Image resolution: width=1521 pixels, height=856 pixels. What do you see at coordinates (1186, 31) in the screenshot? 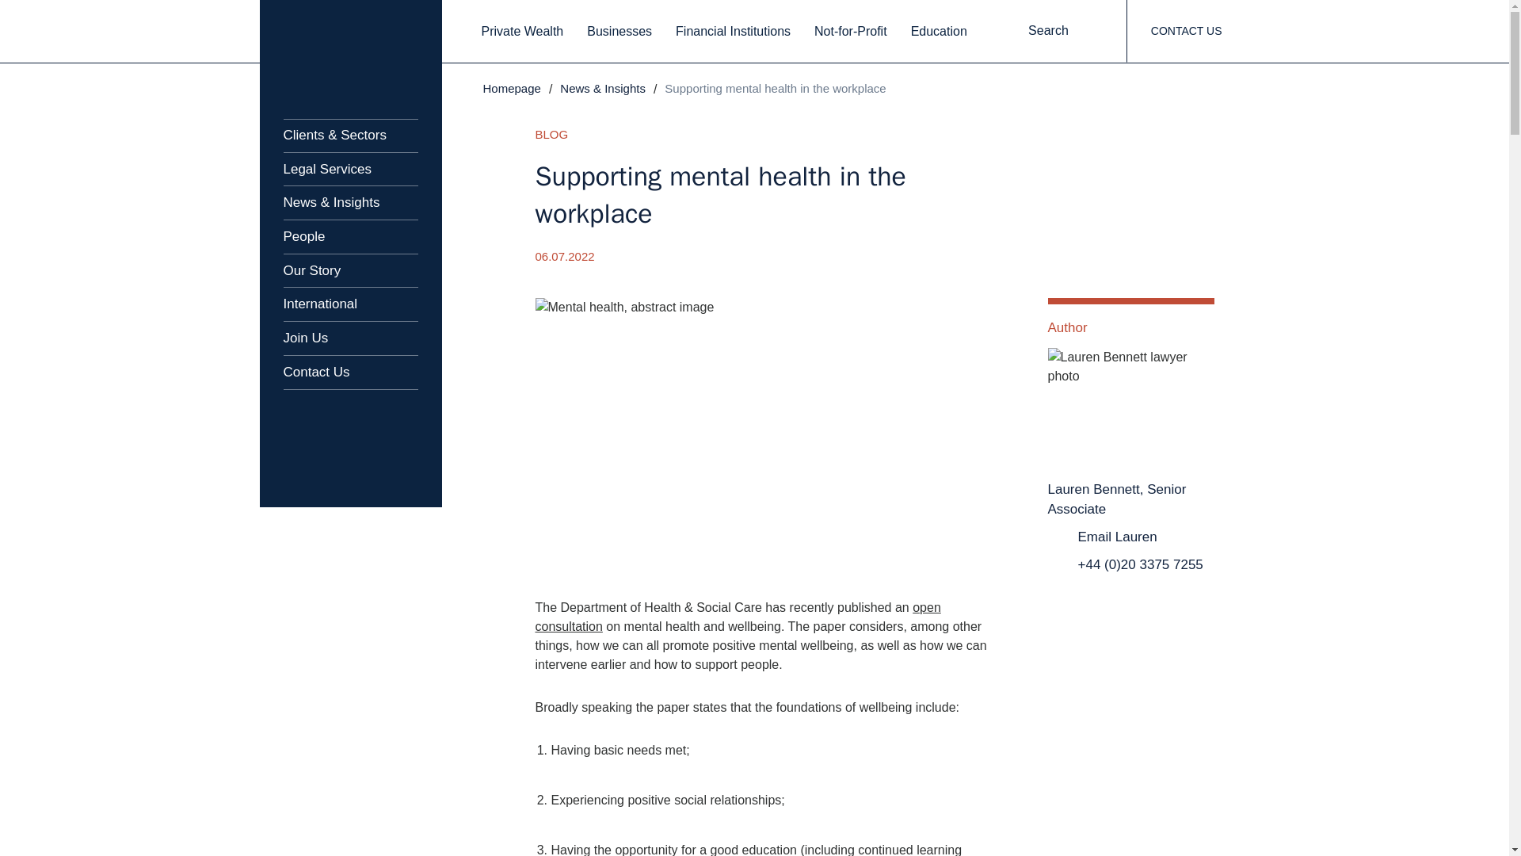
I see `CONTACT US` at bounding box center [1186, 31].